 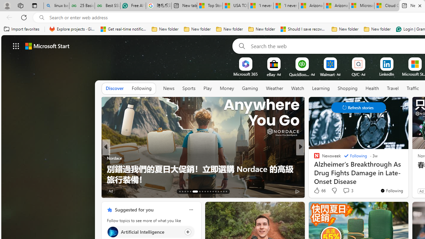 What do you see at coordinates (42, 18) in the screenshot?
I see `Search icon` at bounding box center [42, 18].